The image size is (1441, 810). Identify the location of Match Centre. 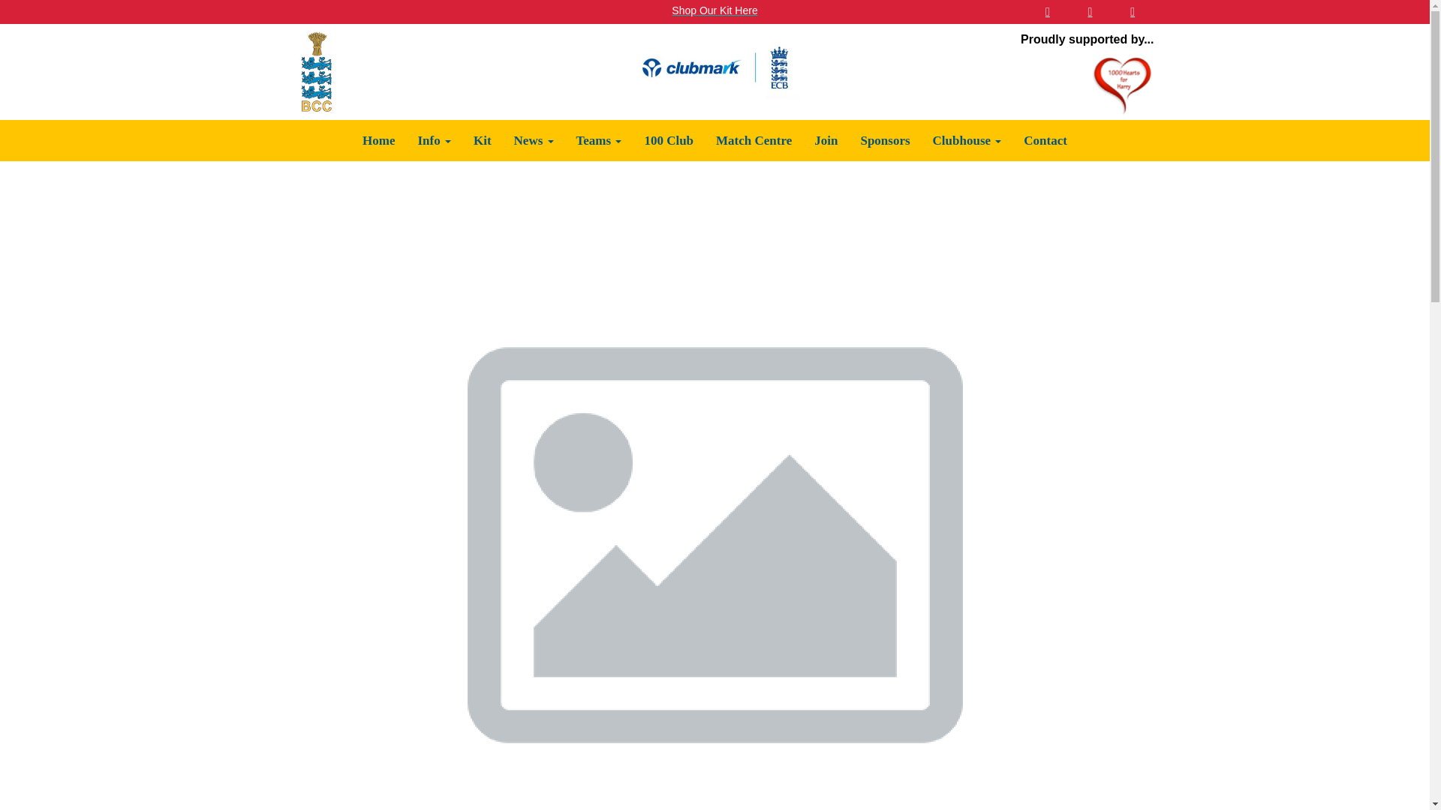
(754, 139).